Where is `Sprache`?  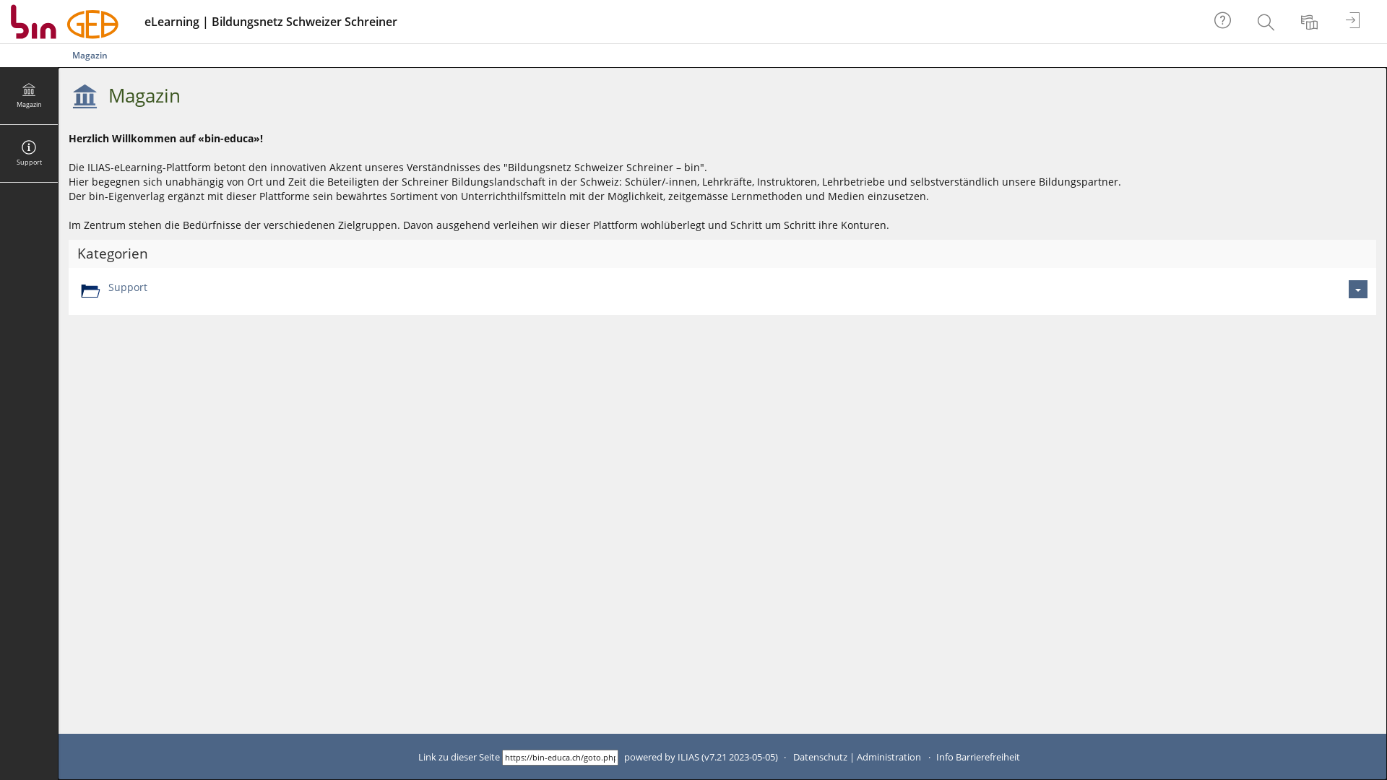 Sprache is located at coordinates (1311, 22).